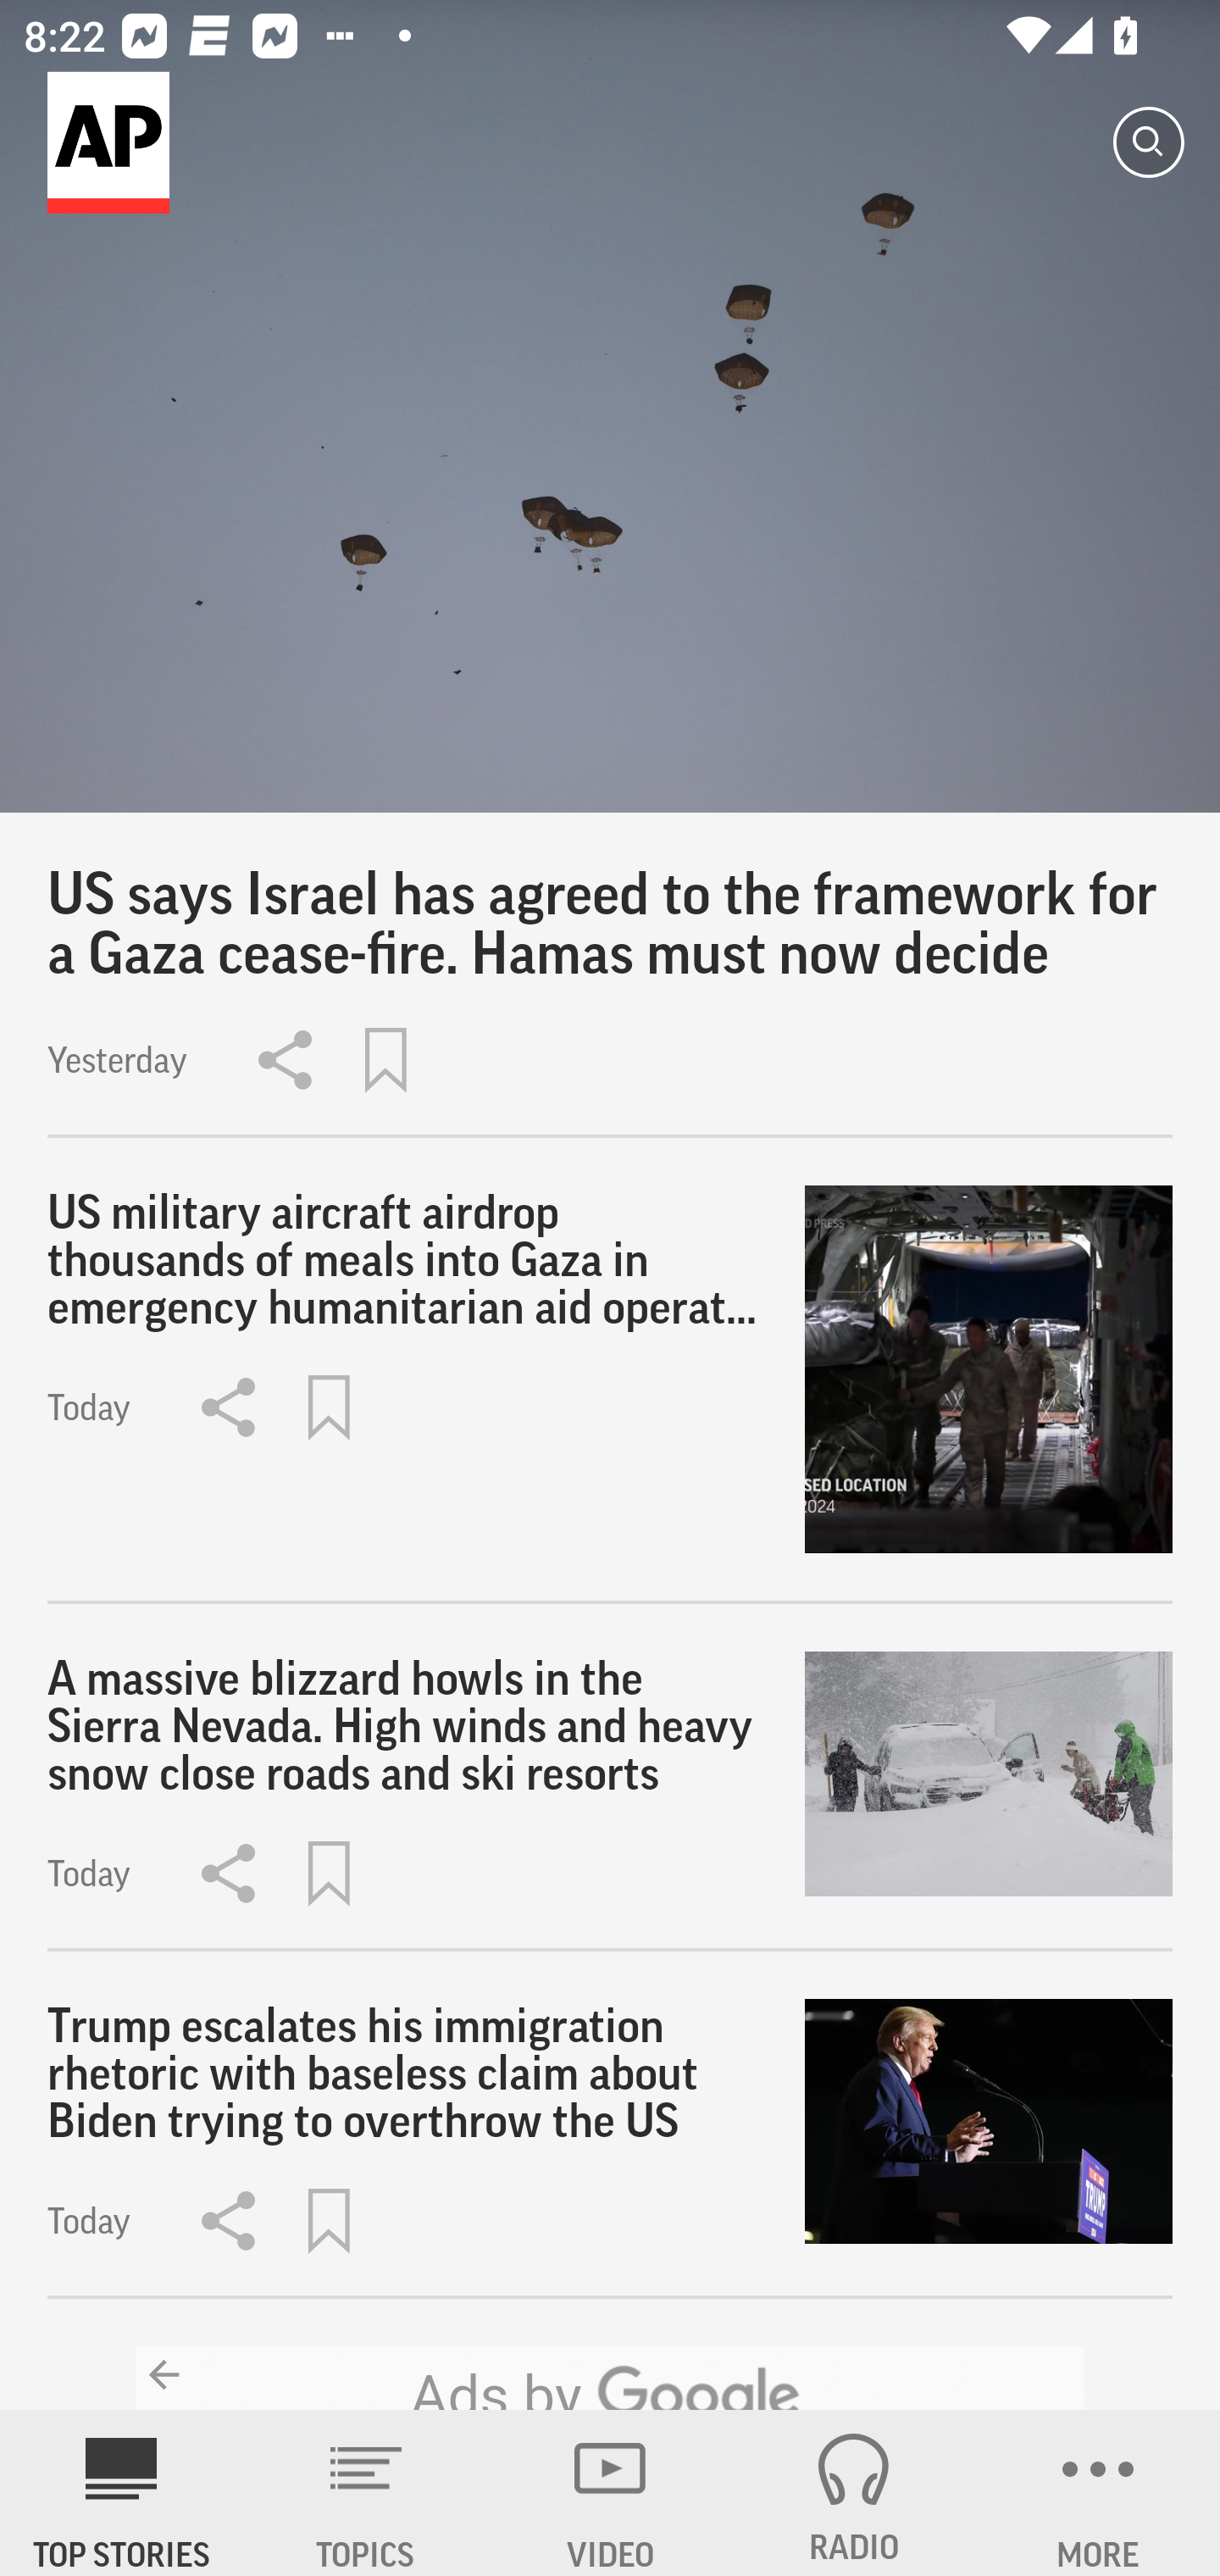  I want to click on RADIO, so click(854, 2493).